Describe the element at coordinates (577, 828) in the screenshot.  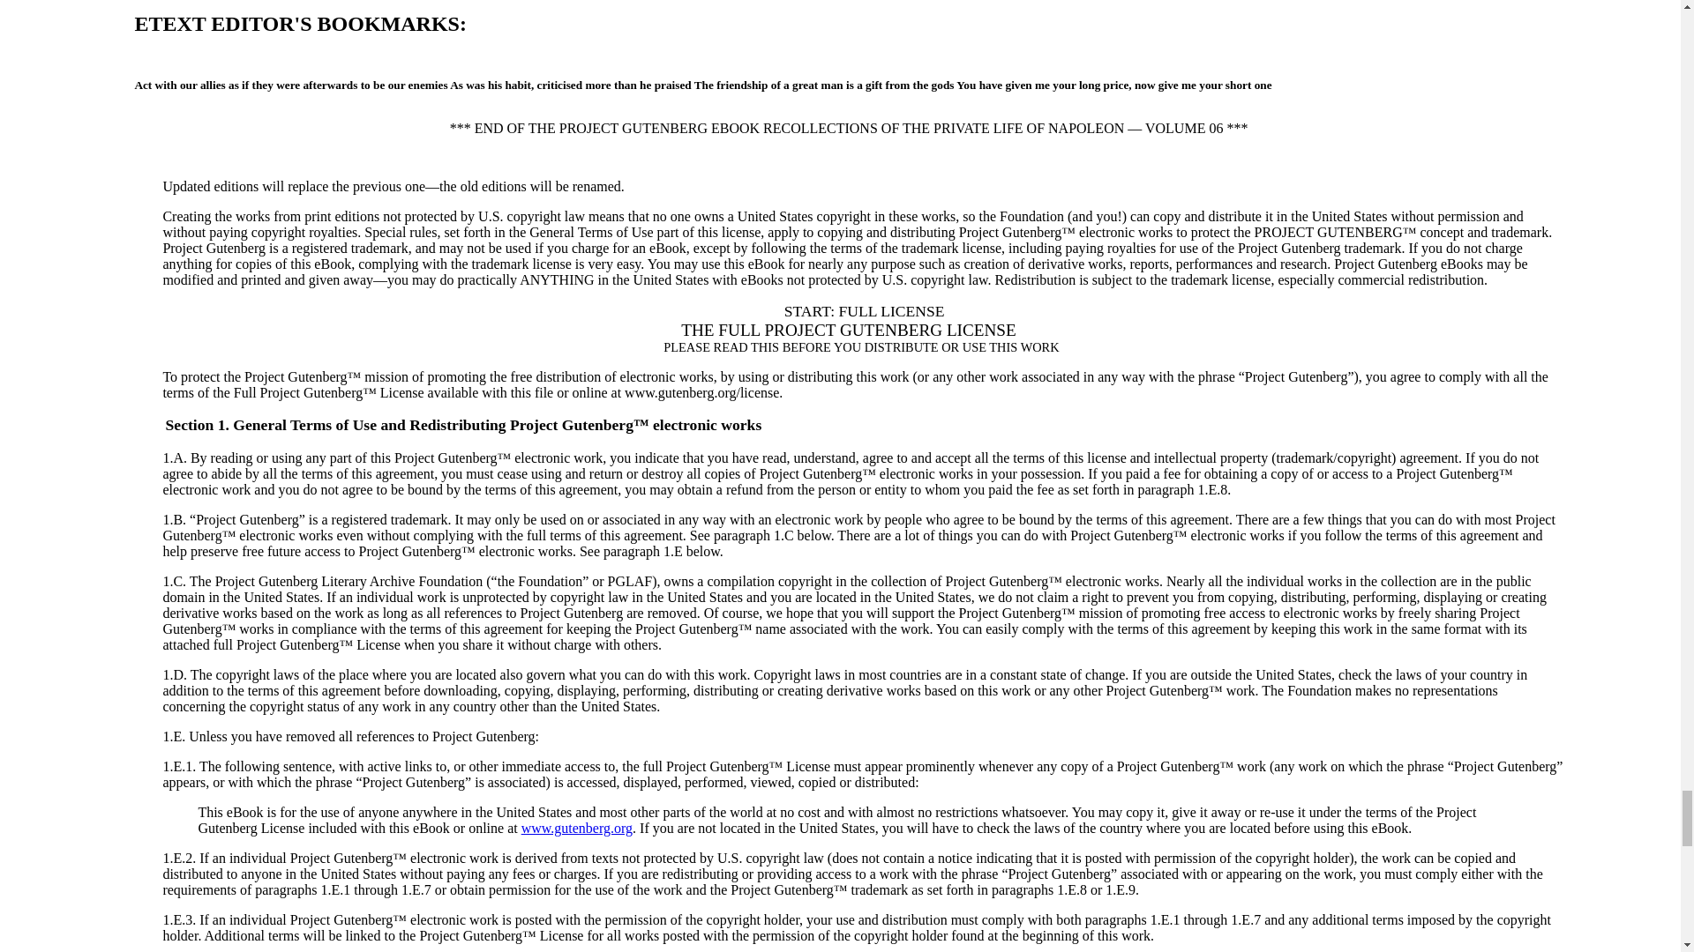
I see `www.gutenberg.org` at that location.